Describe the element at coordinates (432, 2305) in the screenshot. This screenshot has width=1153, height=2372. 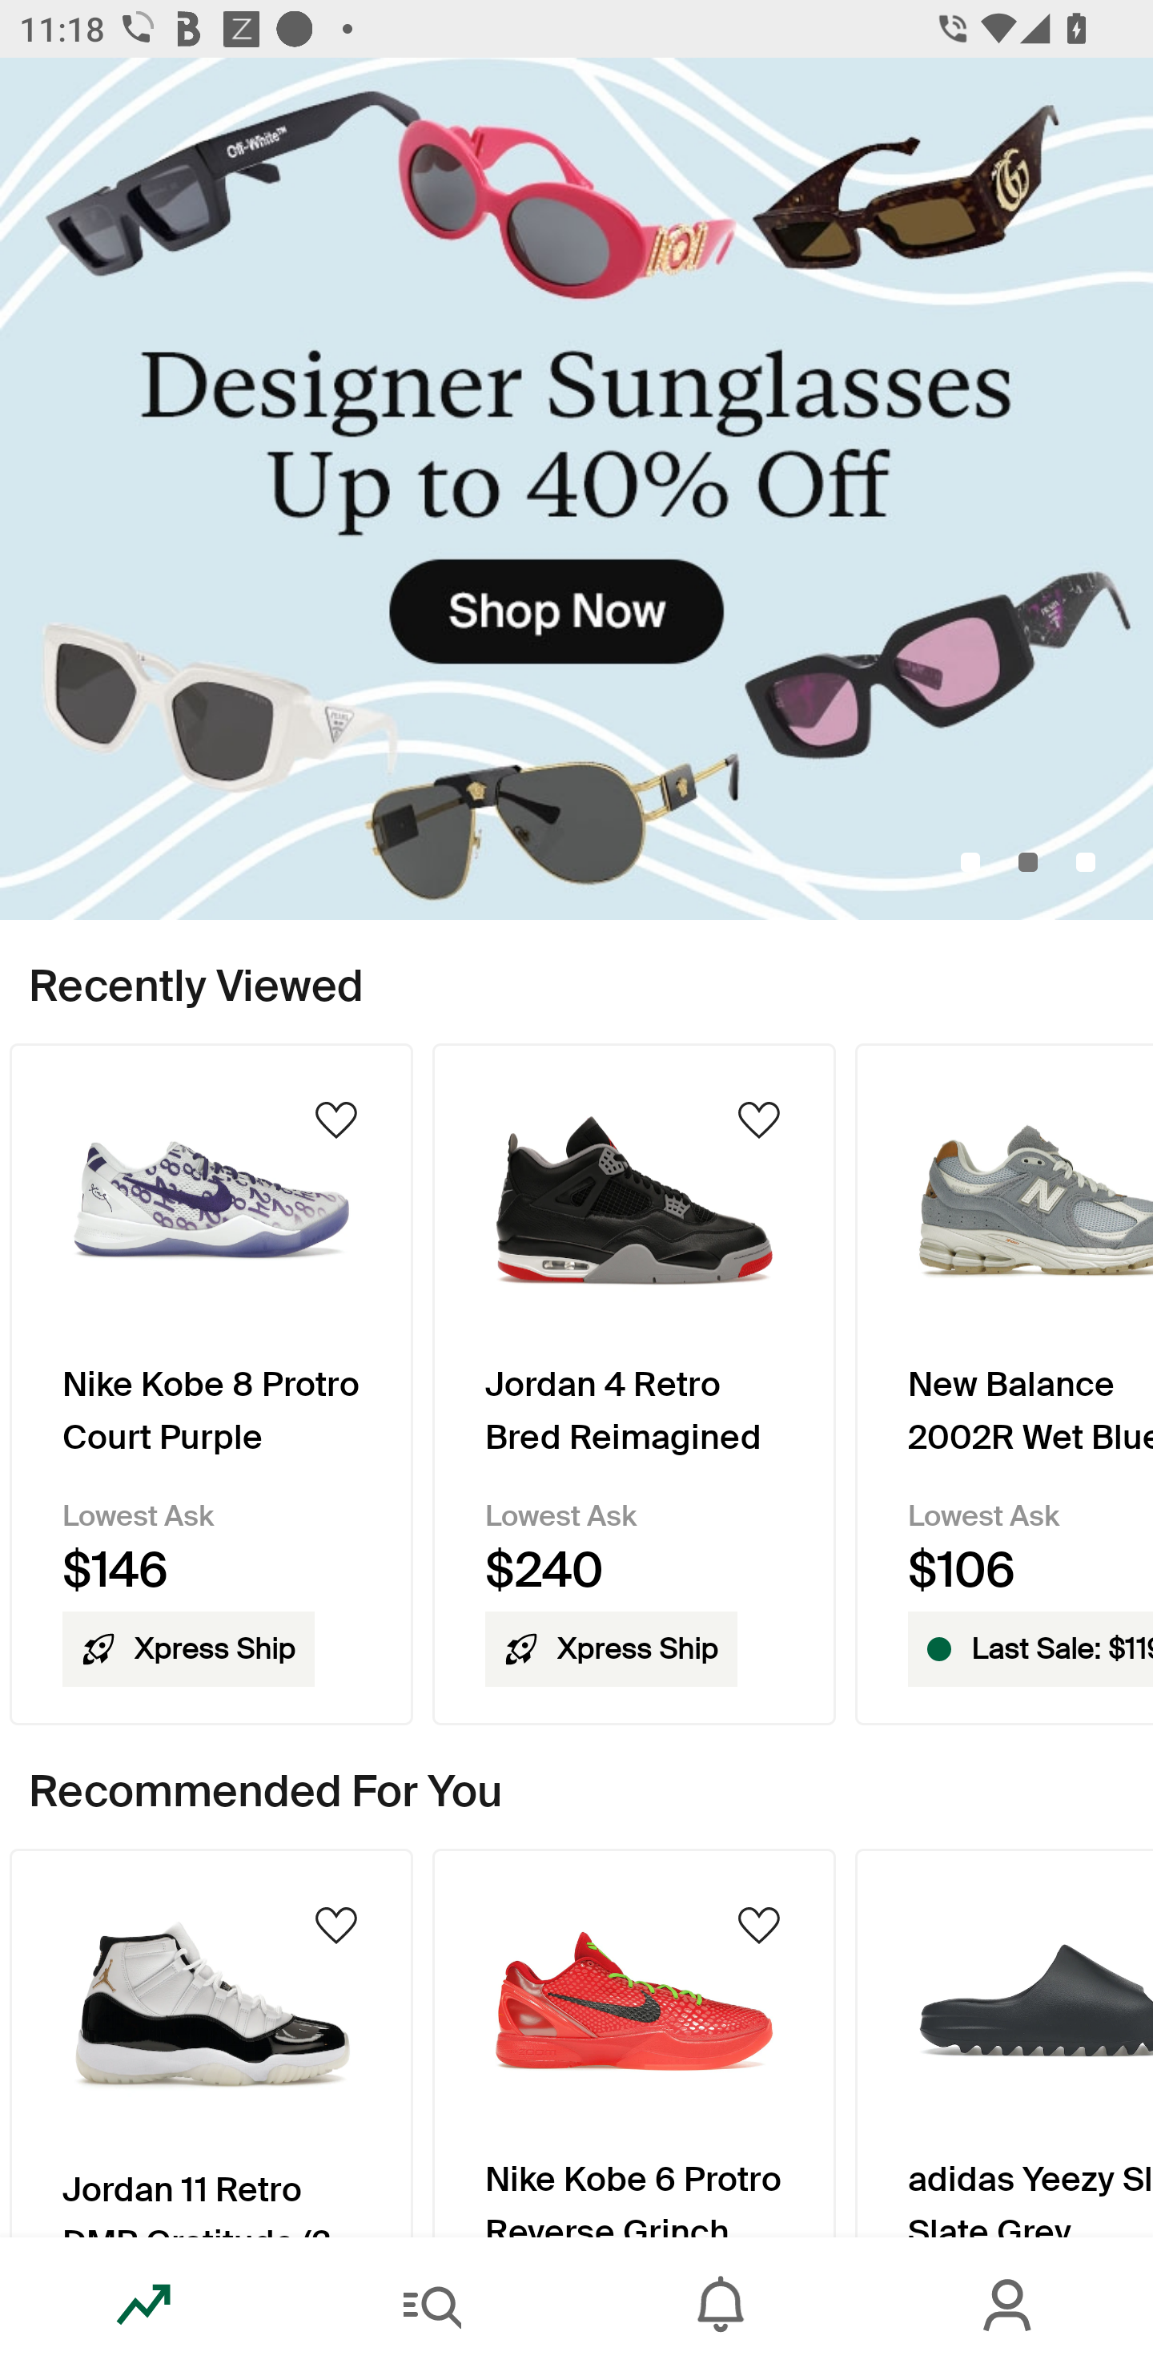
I see `Search` at that location.